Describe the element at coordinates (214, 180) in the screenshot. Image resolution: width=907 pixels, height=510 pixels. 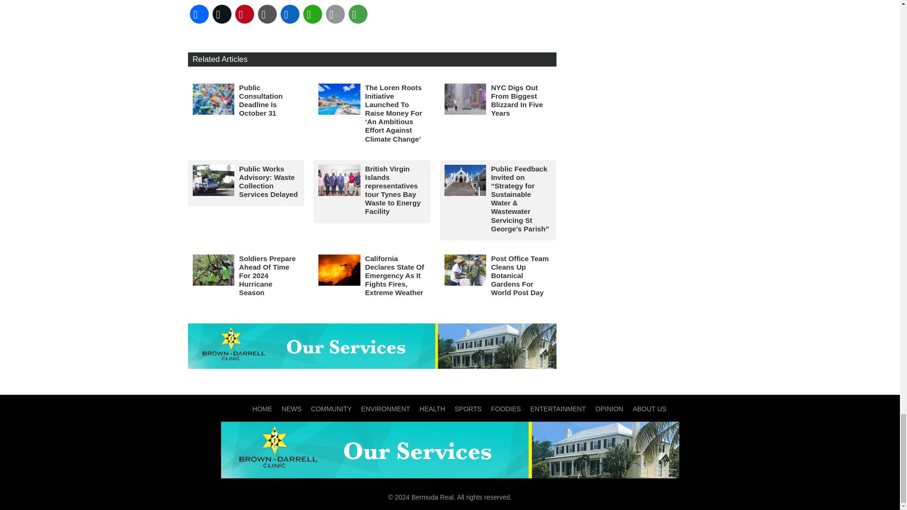
I see `Public Works Advisory: Waste Collection Services Delayed` at that location.